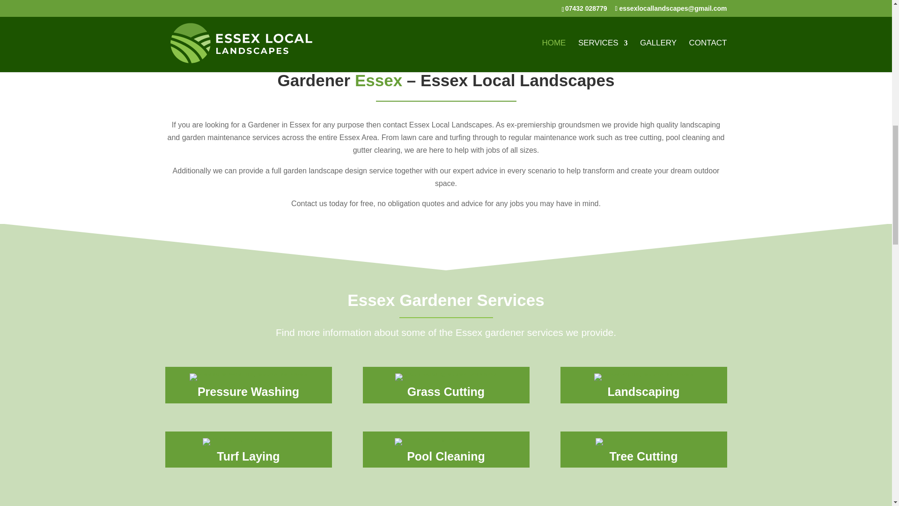 Image resolution: width=899 pixels, height=506 pixels. I want to click on Grass Cutting, so click(446, 391).